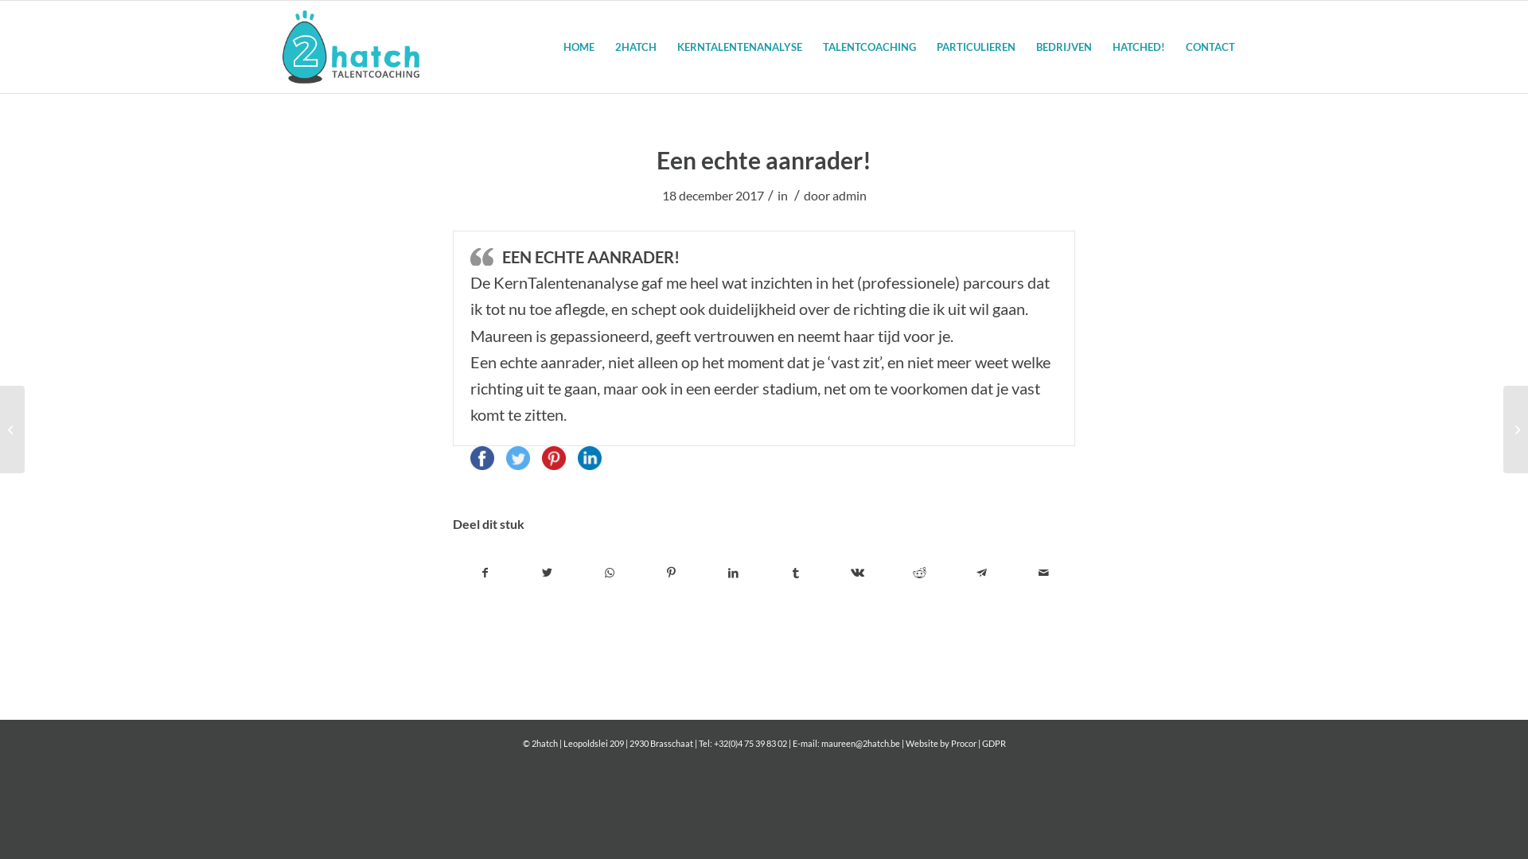 This screenshot has height=859, width=1528. What do you see at coordinates (482, 464) in the screenshot?
I see `Share on Facebook` at bounding box center [482, 464].